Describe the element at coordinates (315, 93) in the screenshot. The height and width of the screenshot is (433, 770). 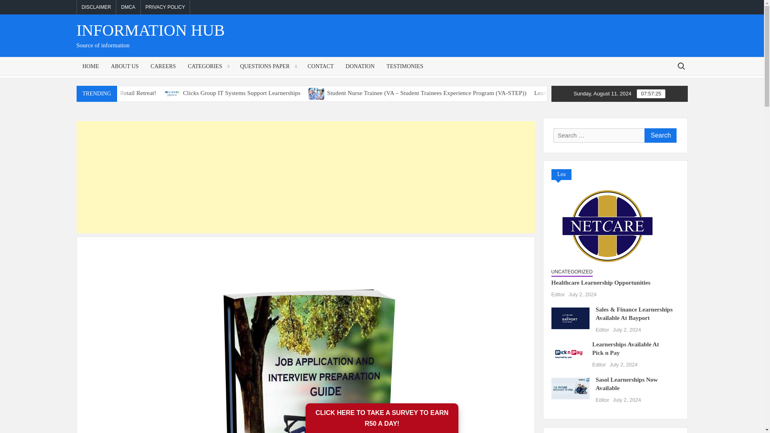
I see `Clicks Group IT Systems Support Learnerships` at that location.